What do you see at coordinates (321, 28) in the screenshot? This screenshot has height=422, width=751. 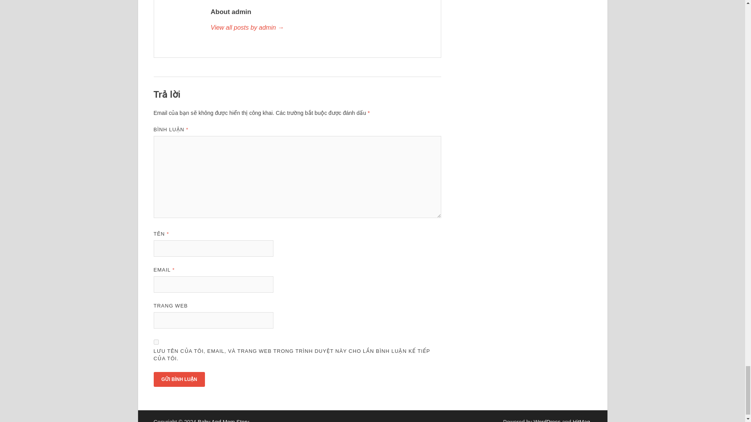 I see `admin` at bounding box center [321, 28].